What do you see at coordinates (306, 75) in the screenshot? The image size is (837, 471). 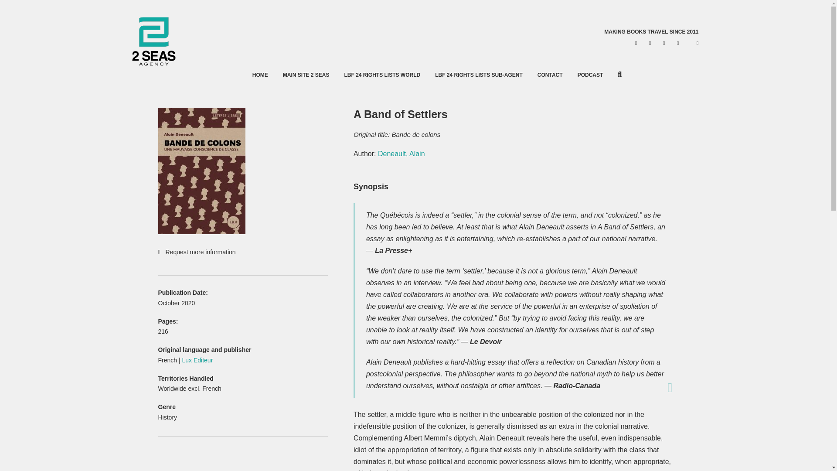 I see `MAIN SITE 2 SEAS` at bounding box center [306, 75].